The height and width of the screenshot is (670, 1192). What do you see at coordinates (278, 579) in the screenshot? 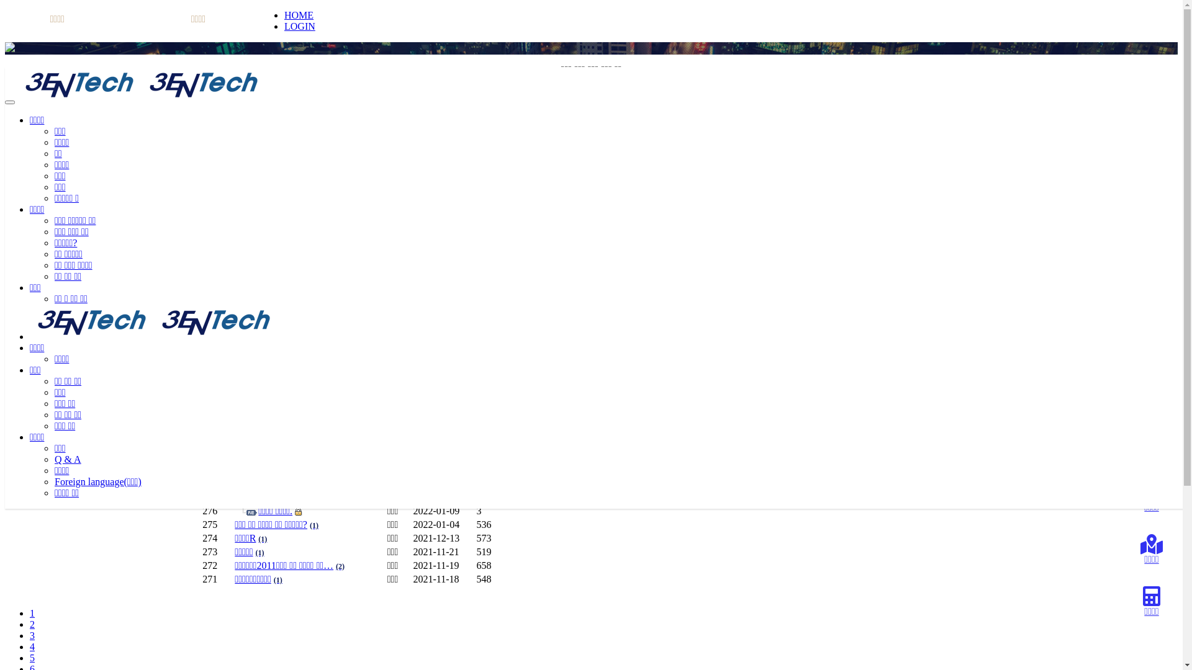
I see `(1)` at bounding box center [278, 579].